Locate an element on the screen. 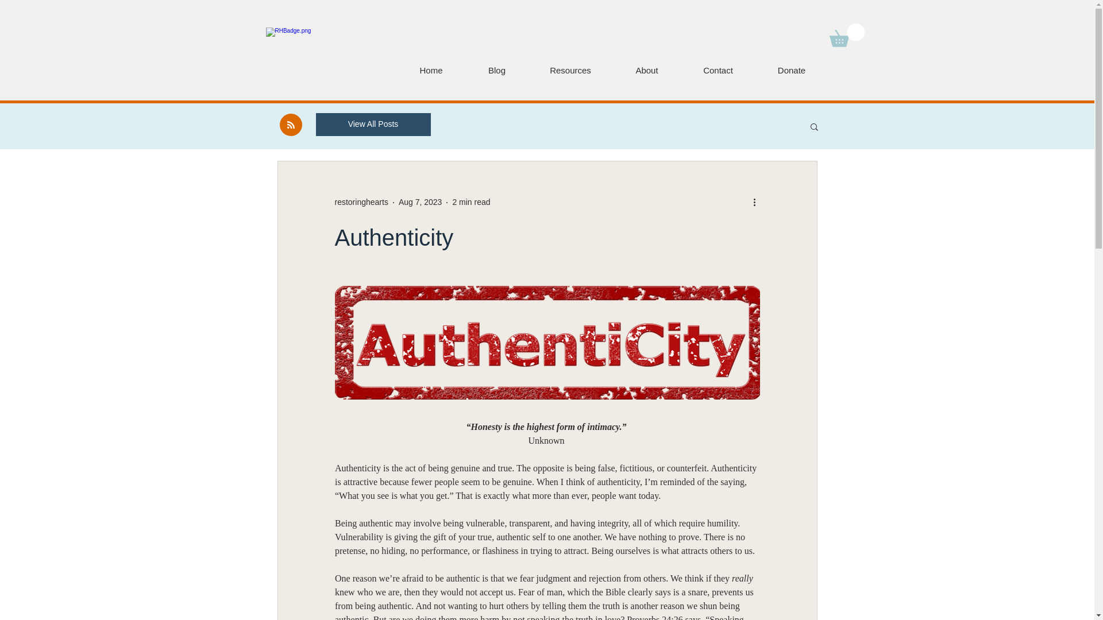  Contact is located at coordinates (718, 70).